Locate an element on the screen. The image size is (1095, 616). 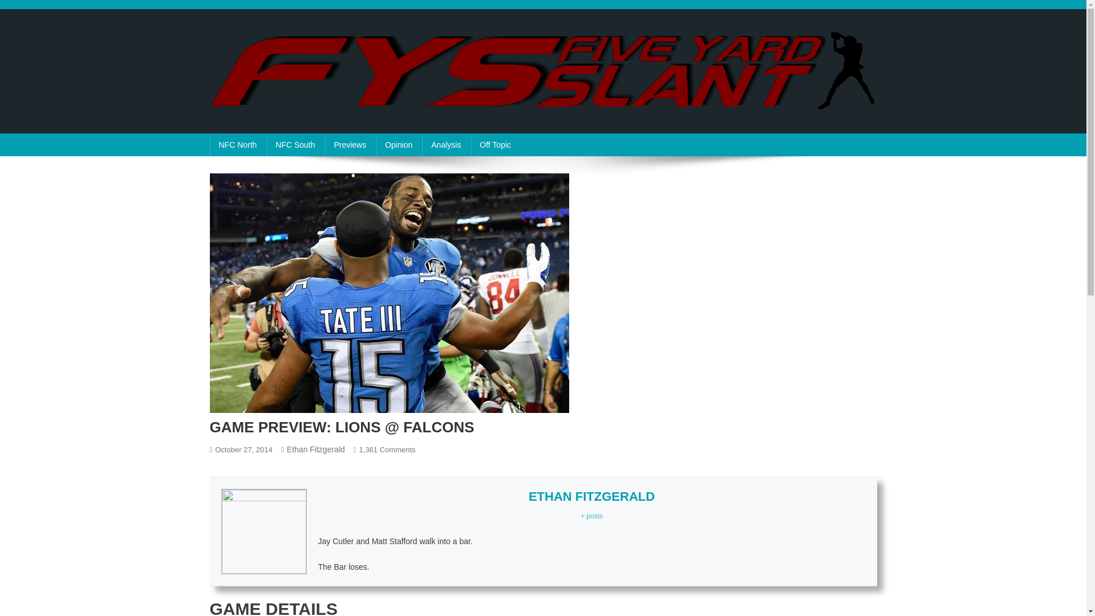
Five Yard Slant is located at coordinates (275, 122).